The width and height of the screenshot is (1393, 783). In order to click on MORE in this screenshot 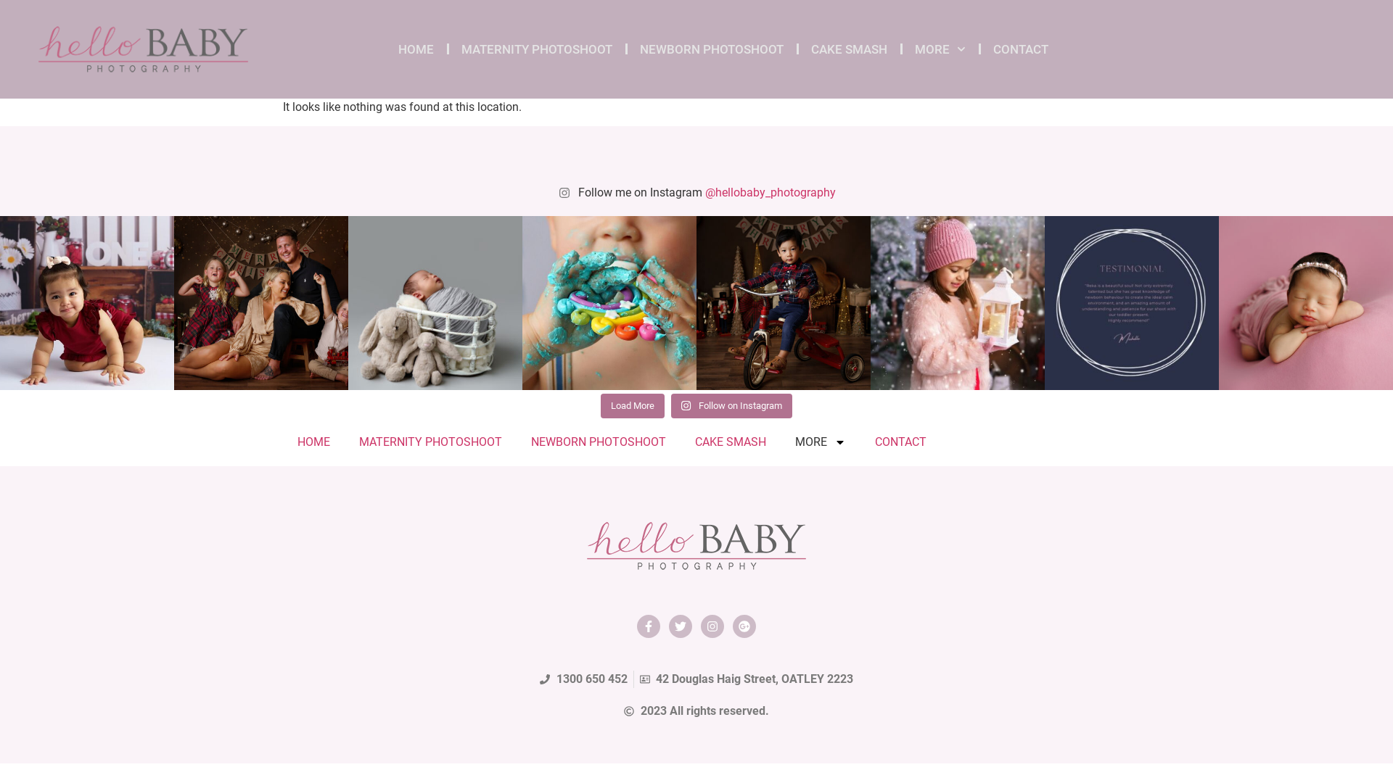, I will do `click(940, 49)`.